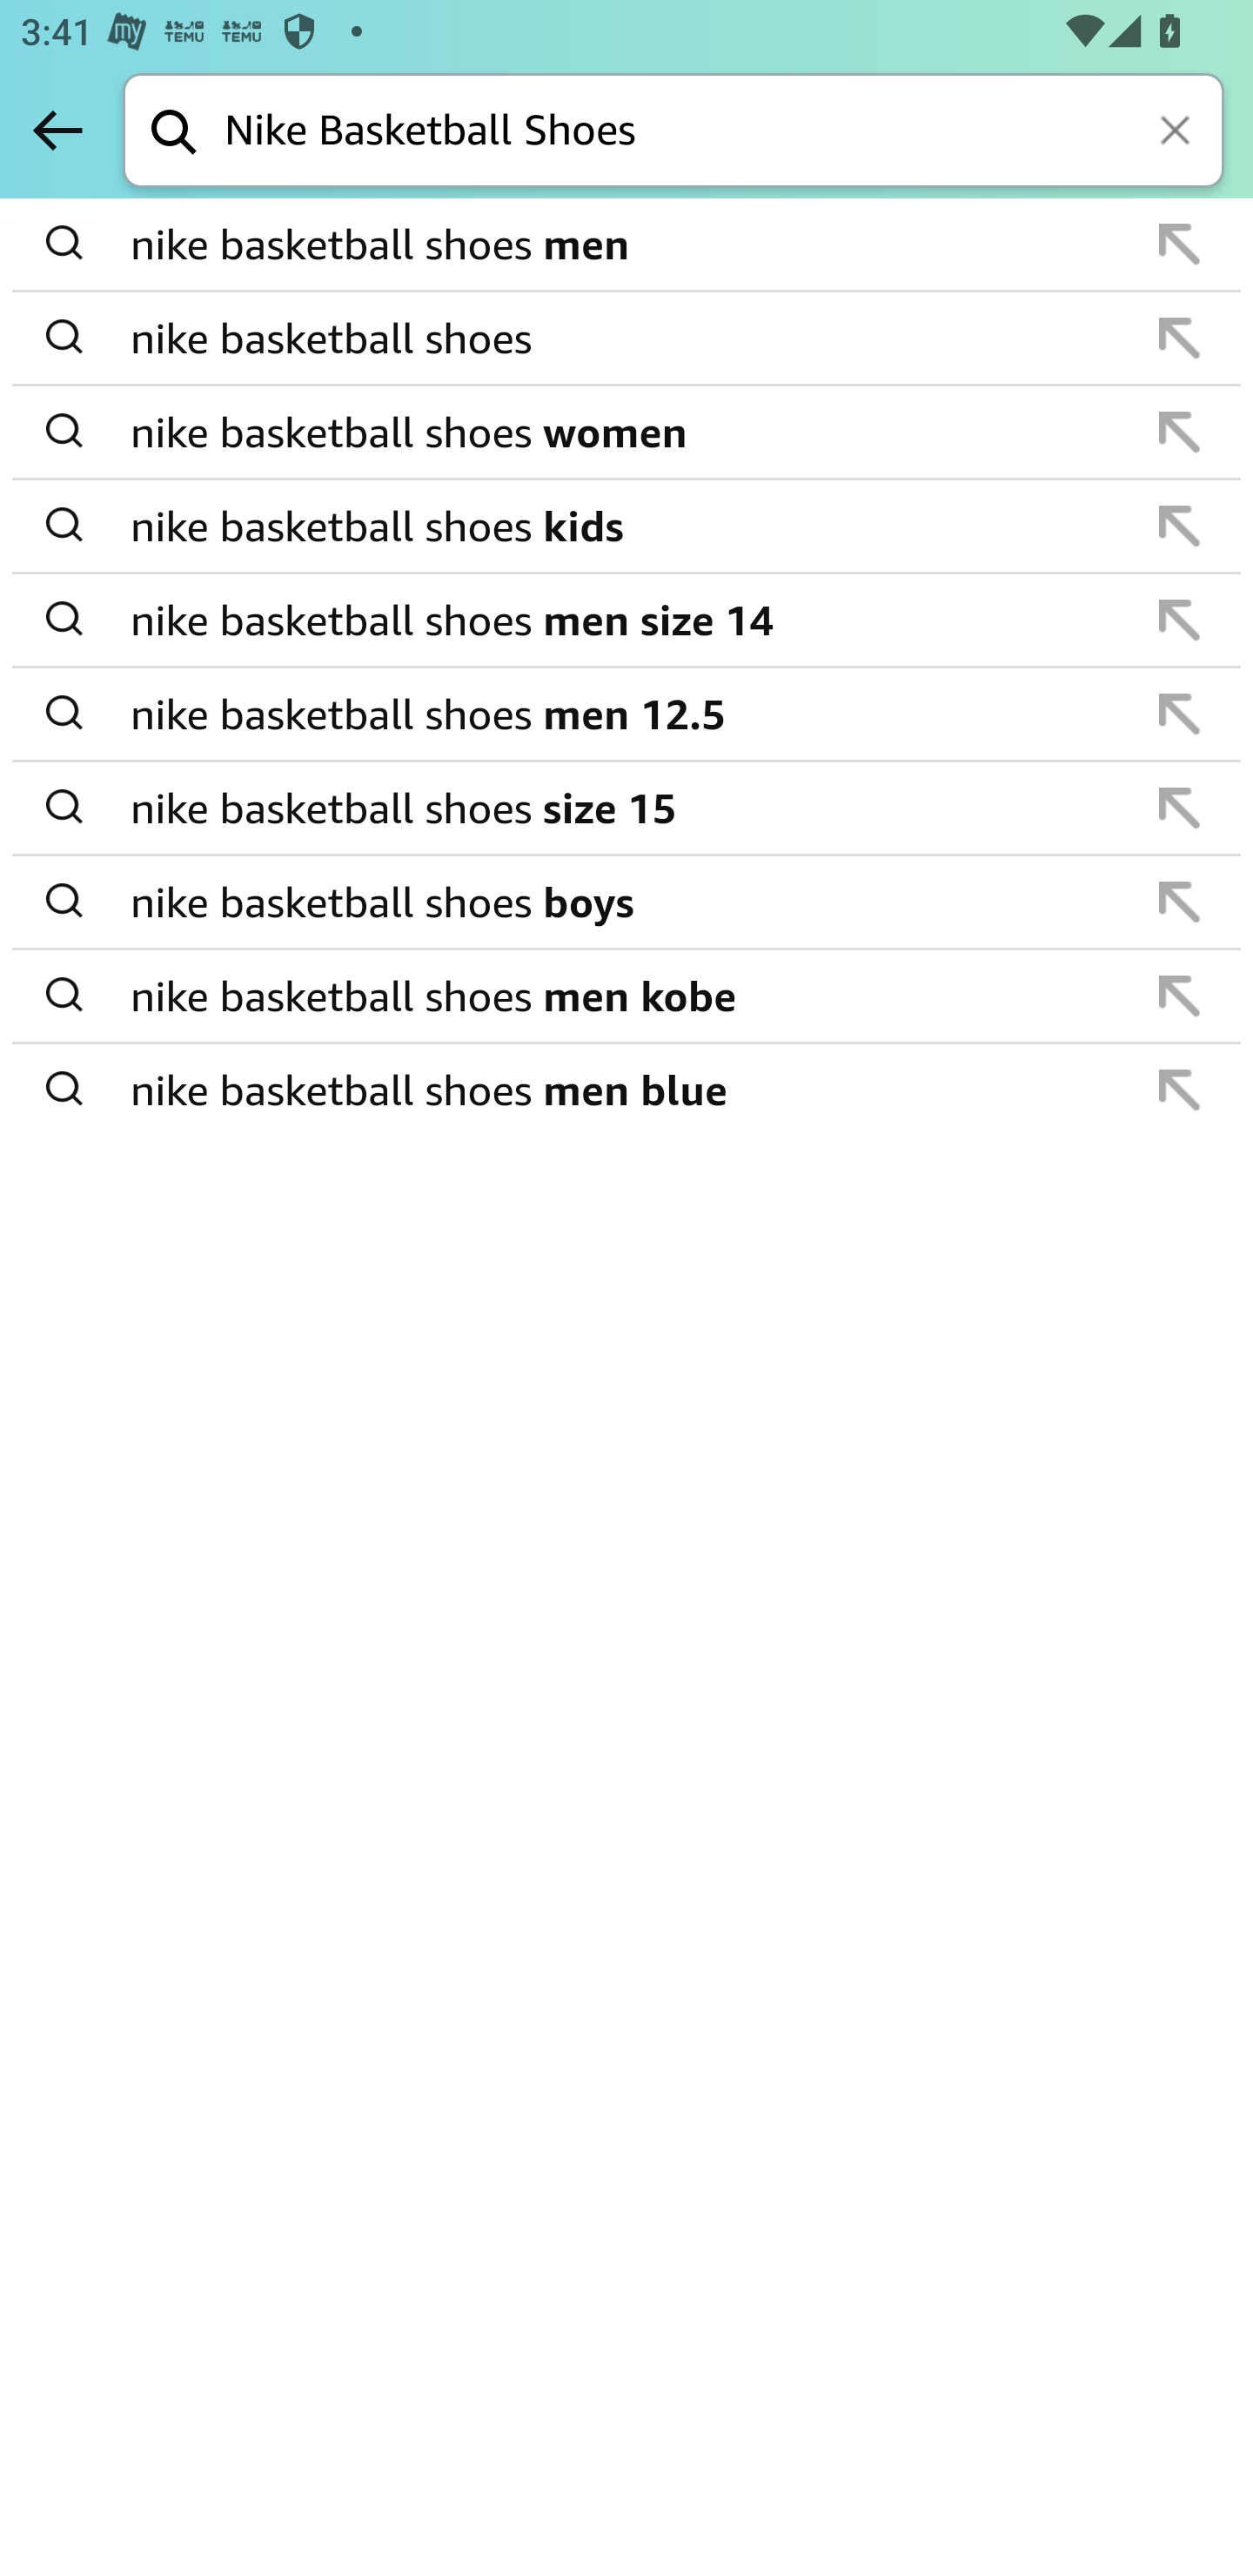 The height and width of the screenshot is (2576, 1253). What do you see at coordinates (628, 432) in the screenshot?
I see `nike basketball shoes women` at bounding box center [628, 432].